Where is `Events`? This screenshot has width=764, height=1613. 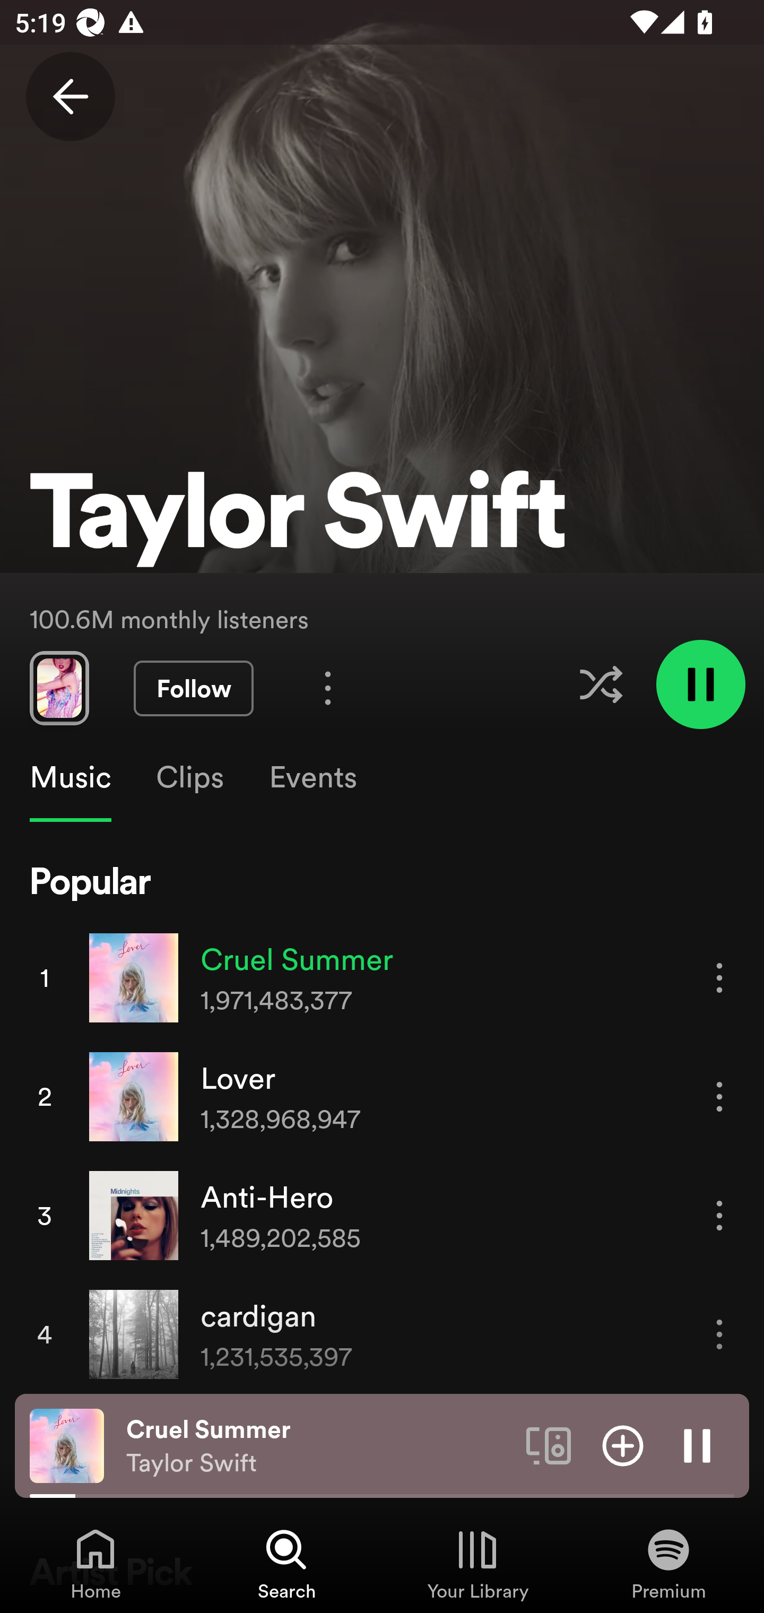
Events is located at coordinates (312, 777).